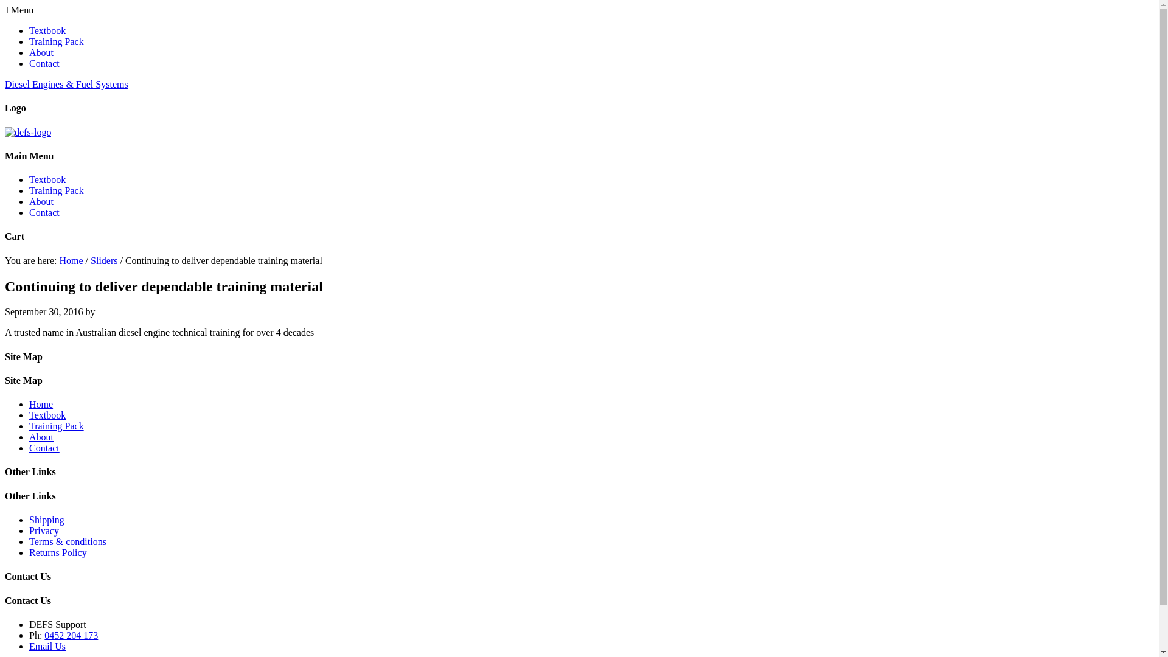  What do you see at coordinates (71, 635) in the screenshot?
I see `0452 204 173` at bounding box center [71, 635].